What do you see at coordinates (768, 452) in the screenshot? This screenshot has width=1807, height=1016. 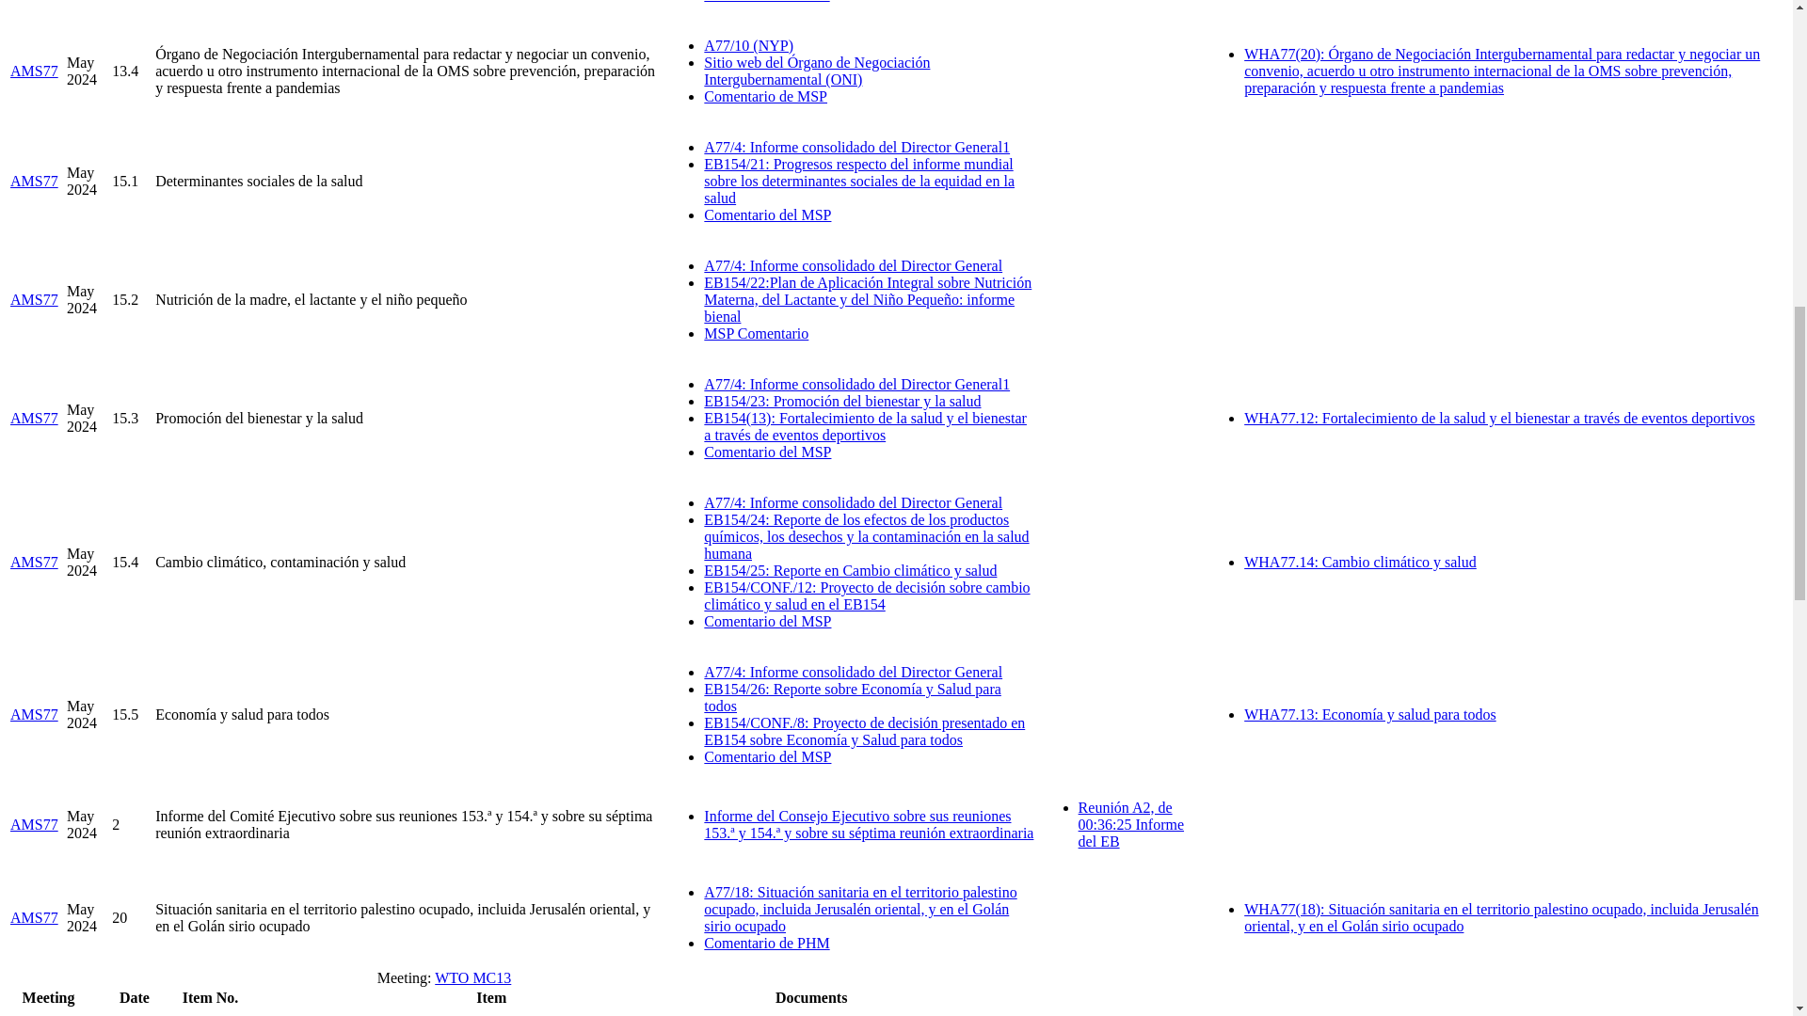 I see `Comentario del MSP` at bounding box center [768, 452].